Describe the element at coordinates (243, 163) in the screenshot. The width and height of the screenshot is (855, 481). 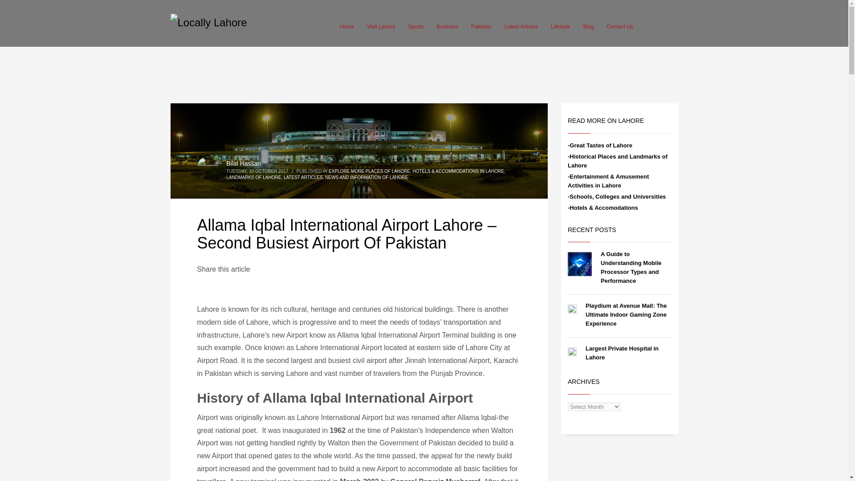
I see `Posts by Bilal Hassan` at that location.